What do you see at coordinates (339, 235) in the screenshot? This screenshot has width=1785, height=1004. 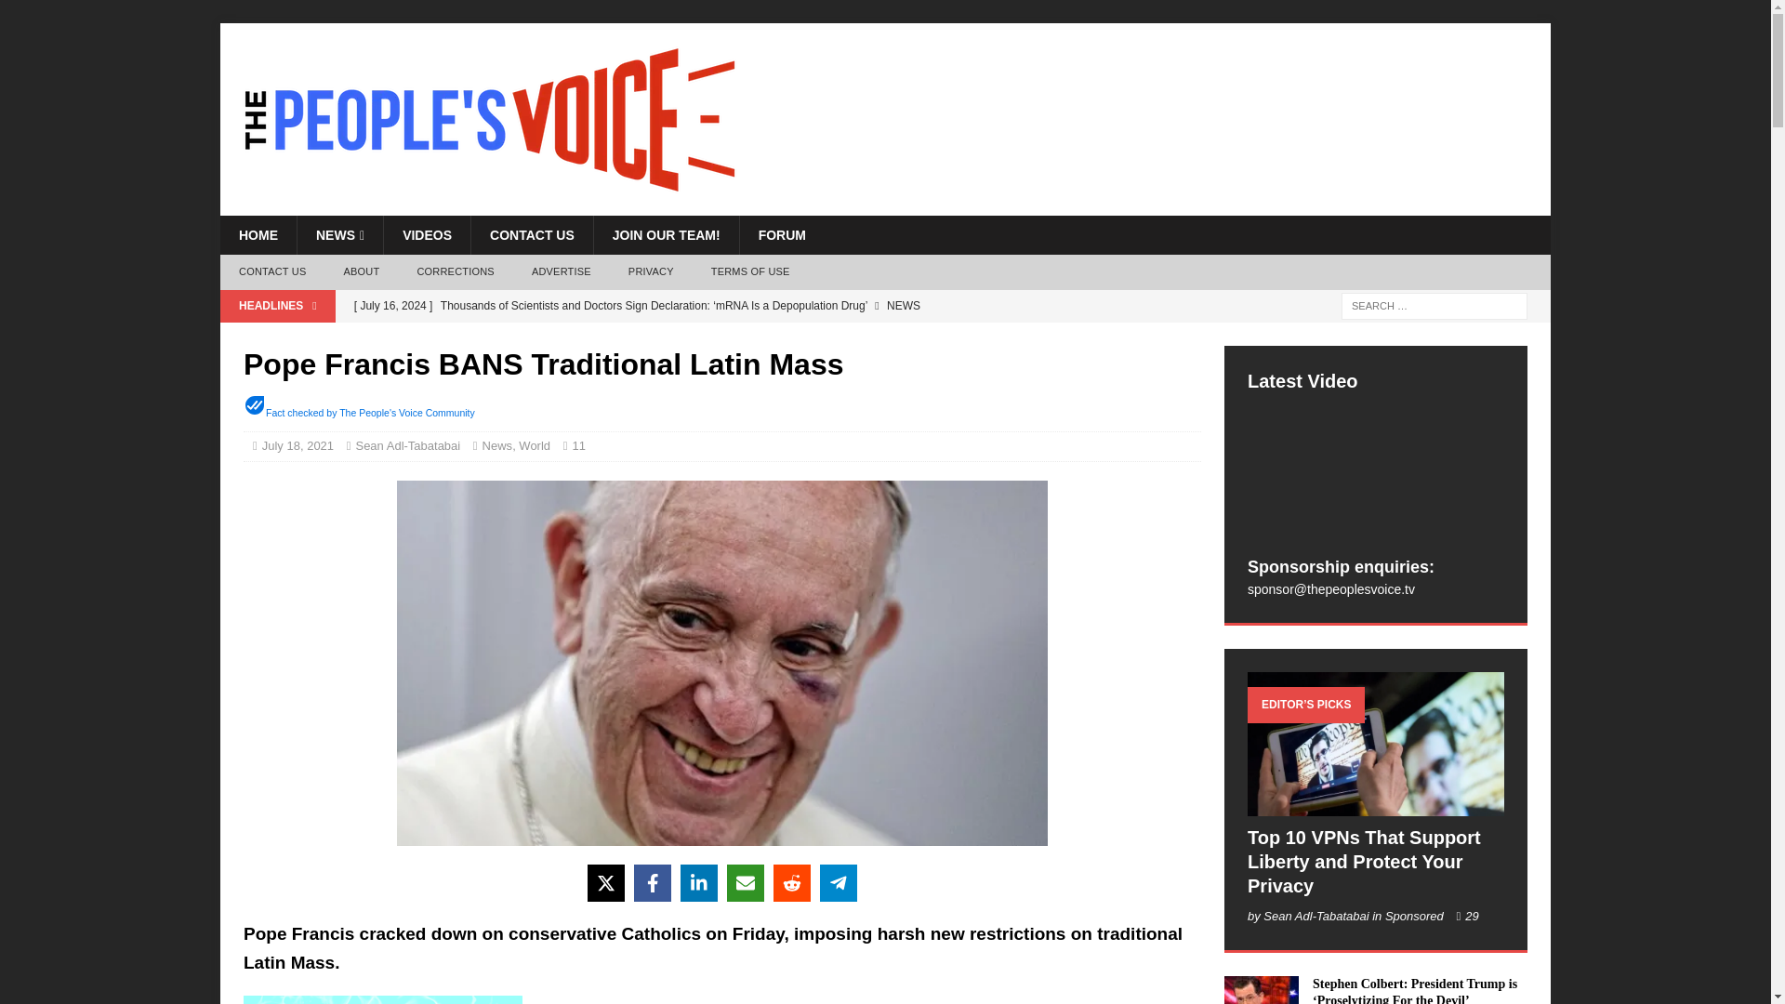 I see `NEWS` at bounding box center [339, 235].